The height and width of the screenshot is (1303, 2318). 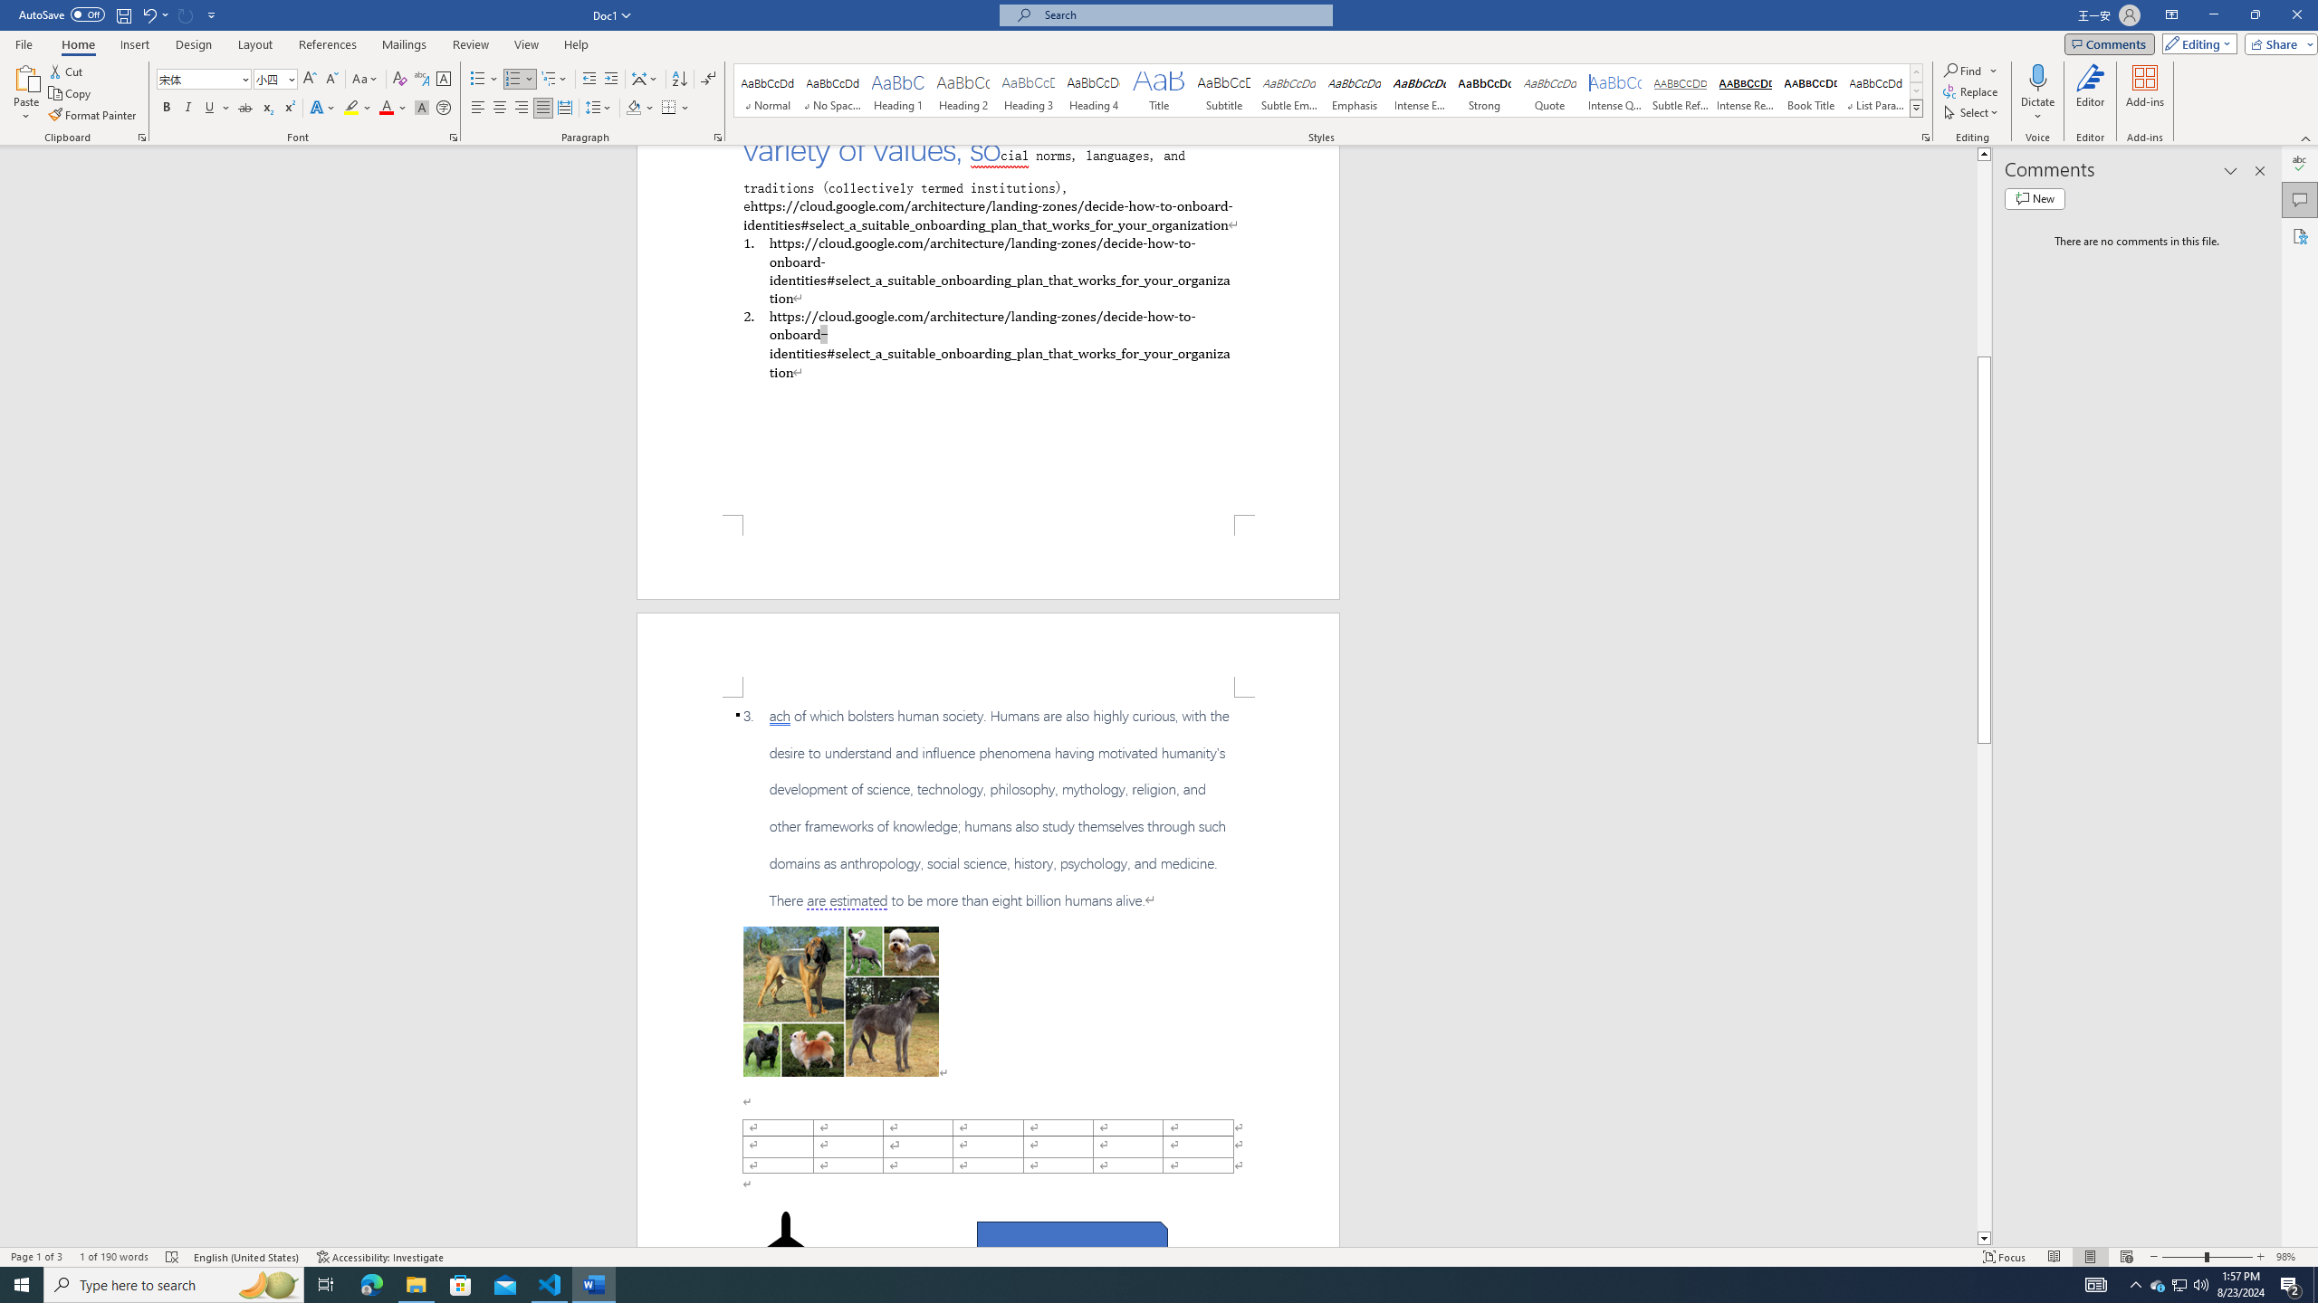 What do you see at coordinates (989, 972) in the screenshot?
I see `Page 2 content` at bounding box center [989, 972].